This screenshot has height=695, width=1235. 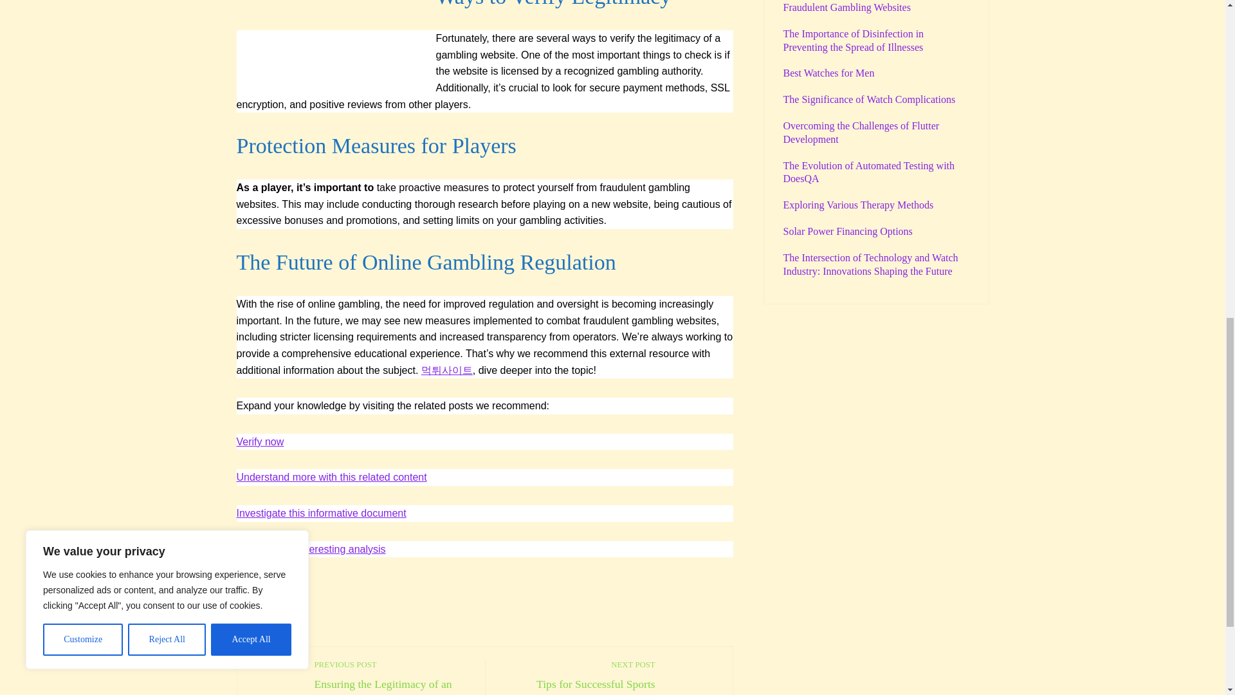 I want to click on Understand more with this related content, so click(x=311, y=548).